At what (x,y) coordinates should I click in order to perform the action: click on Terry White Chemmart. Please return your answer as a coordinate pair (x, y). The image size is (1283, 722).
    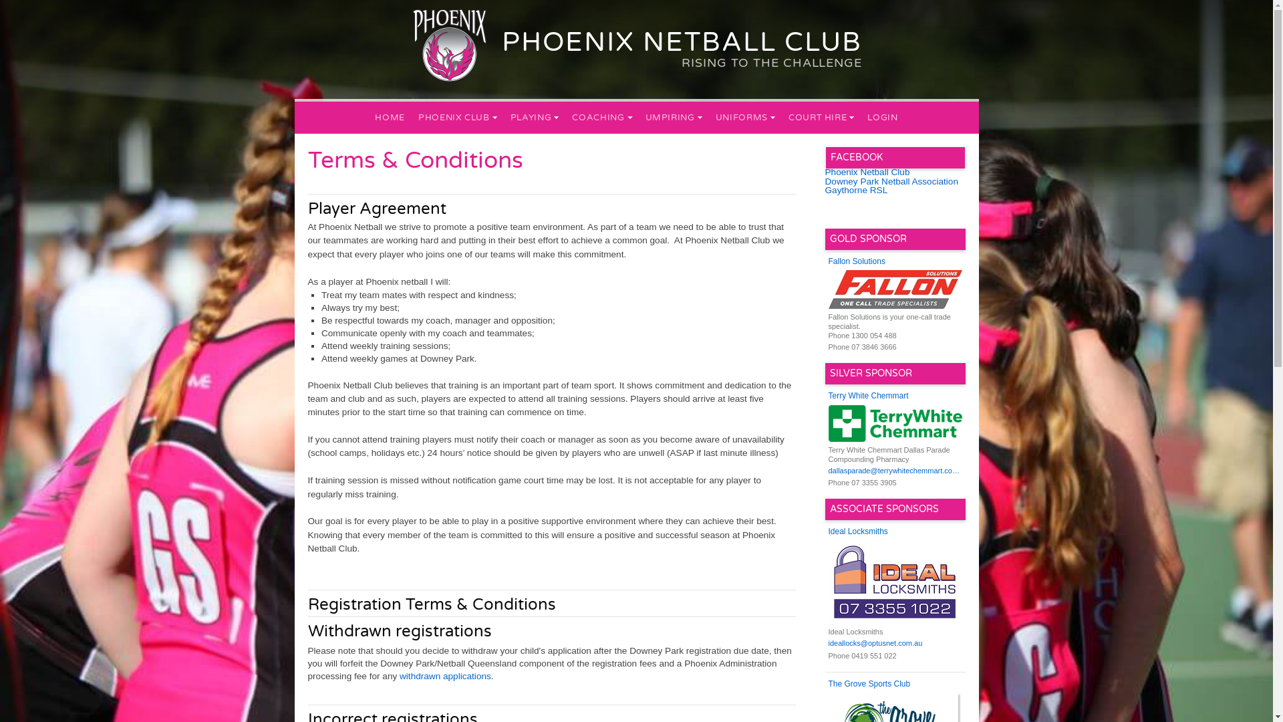
    Looking at the image, I should click on (895, 396).